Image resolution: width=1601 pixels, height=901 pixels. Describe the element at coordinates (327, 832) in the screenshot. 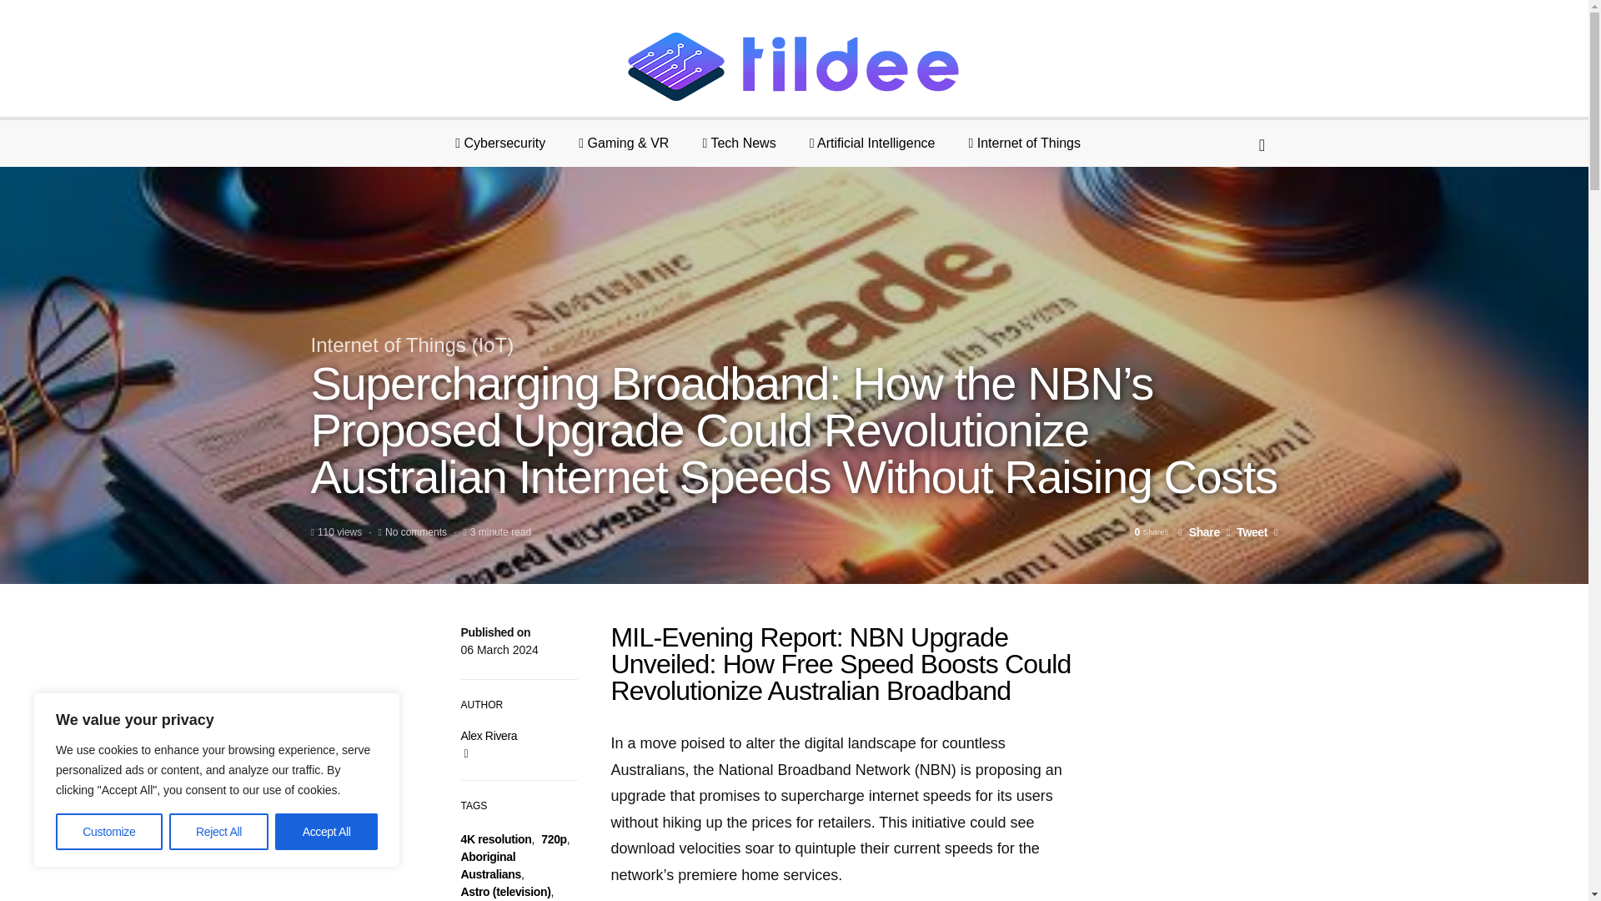

I see `Accept All` at that location.